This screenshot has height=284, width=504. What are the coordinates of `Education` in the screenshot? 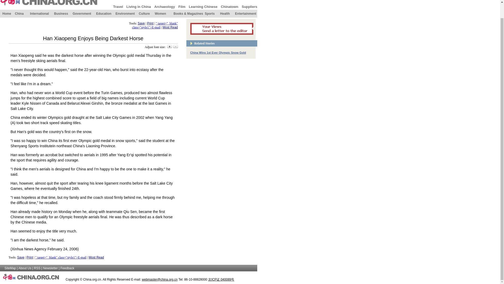 It's located at (104, 14).